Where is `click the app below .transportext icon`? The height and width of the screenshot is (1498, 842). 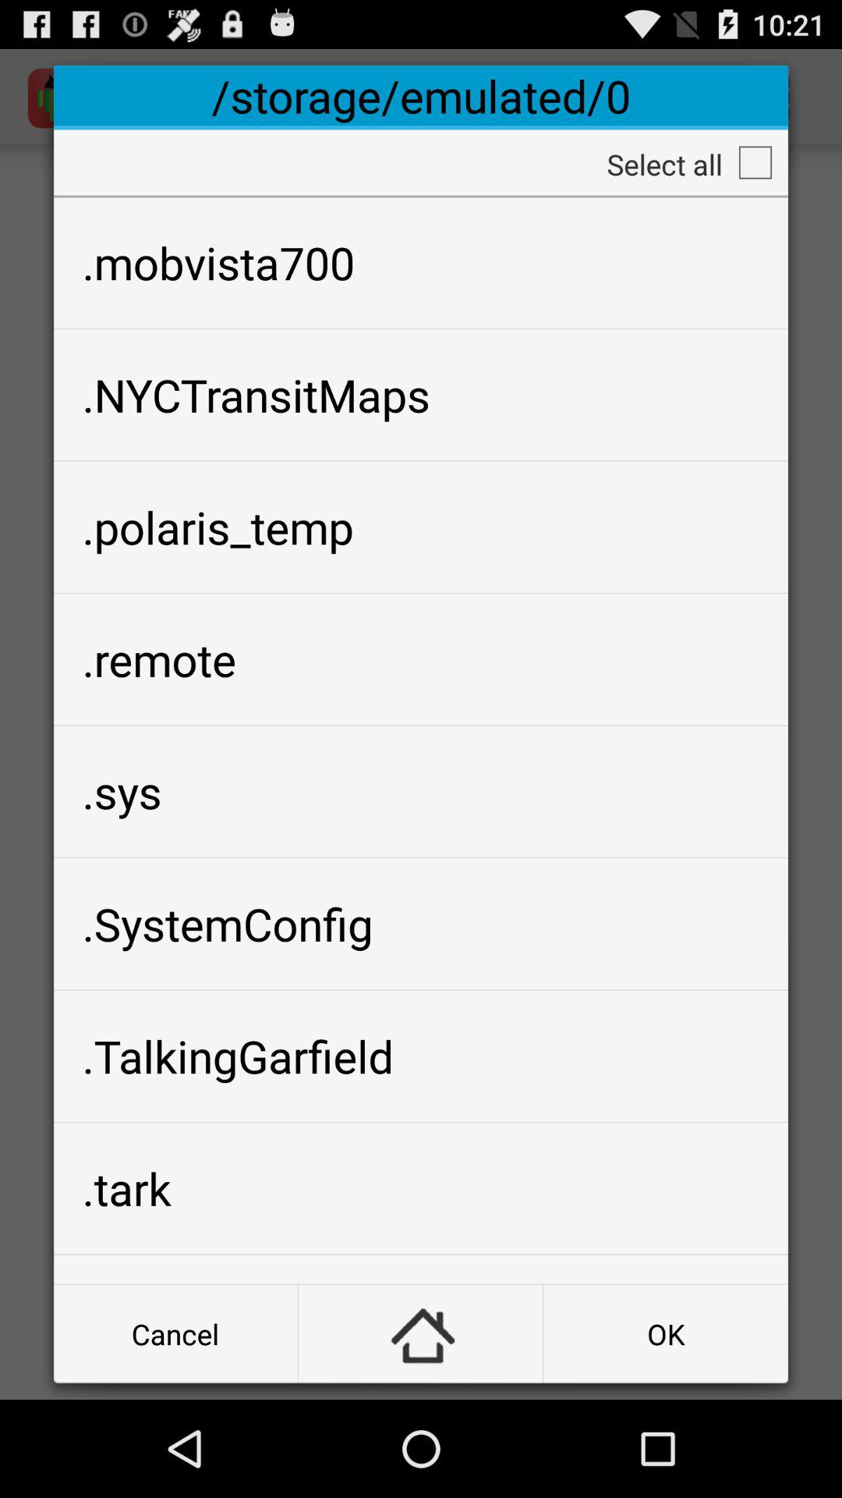
click the app below .transportext icon is located at coordinates (666, 1334).